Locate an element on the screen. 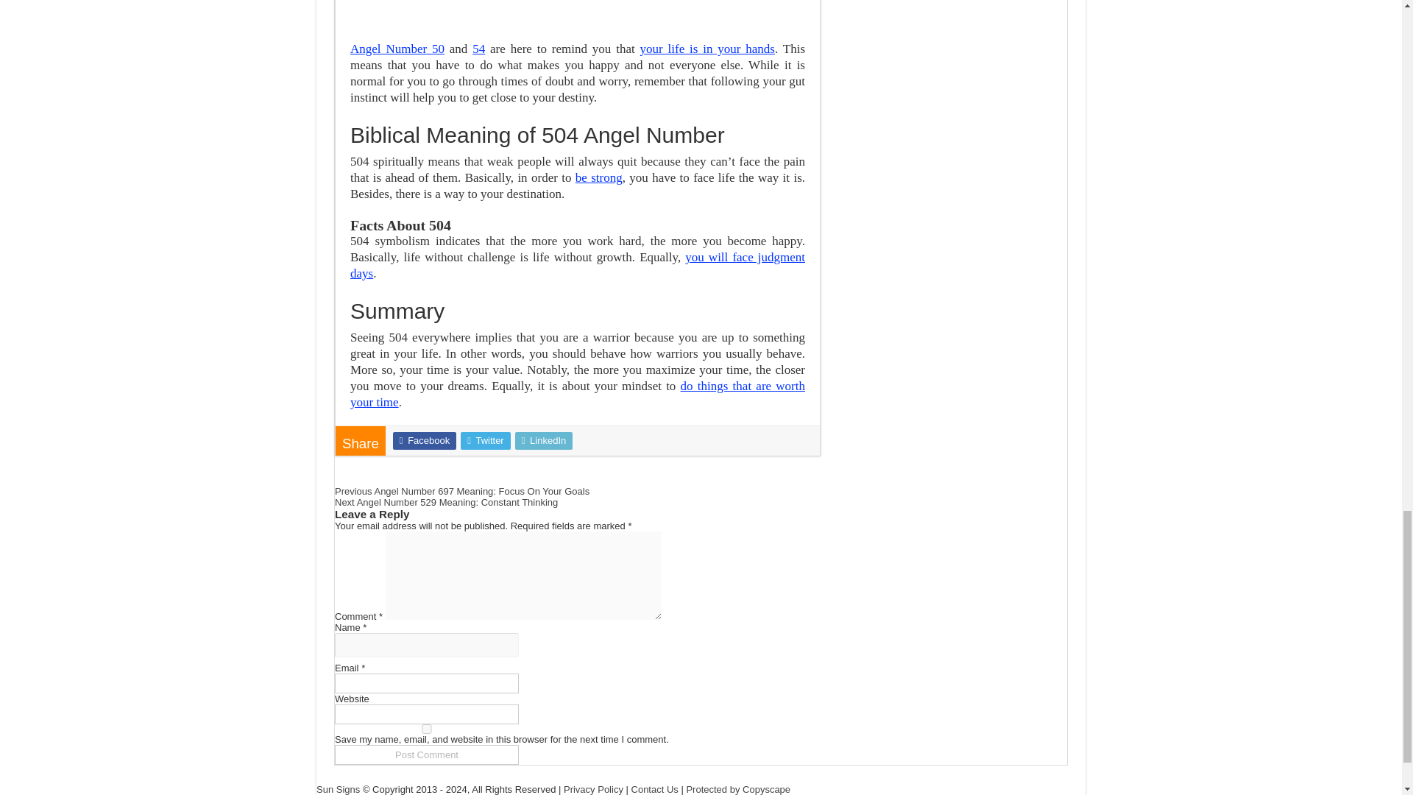 The height and width of the screenshot is (795, 1413). your life is in your hands is located at coordinates (706, 49).